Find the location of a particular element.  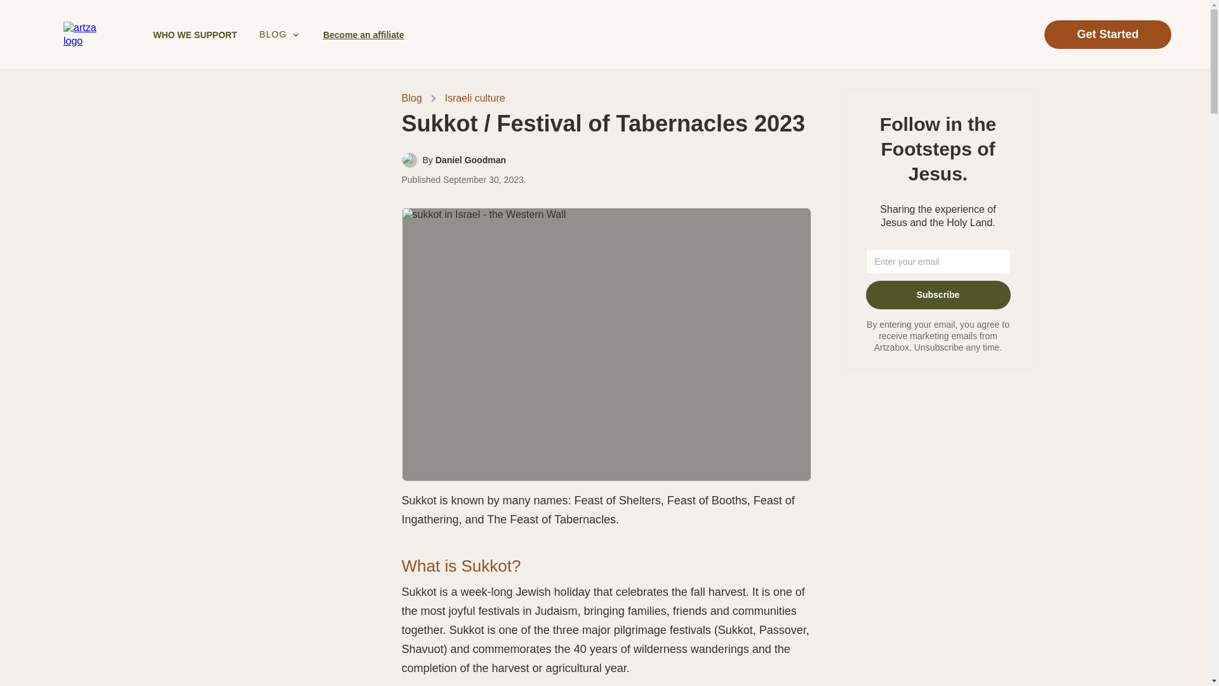

Become an affiliate is located at coordinates (363, 34).